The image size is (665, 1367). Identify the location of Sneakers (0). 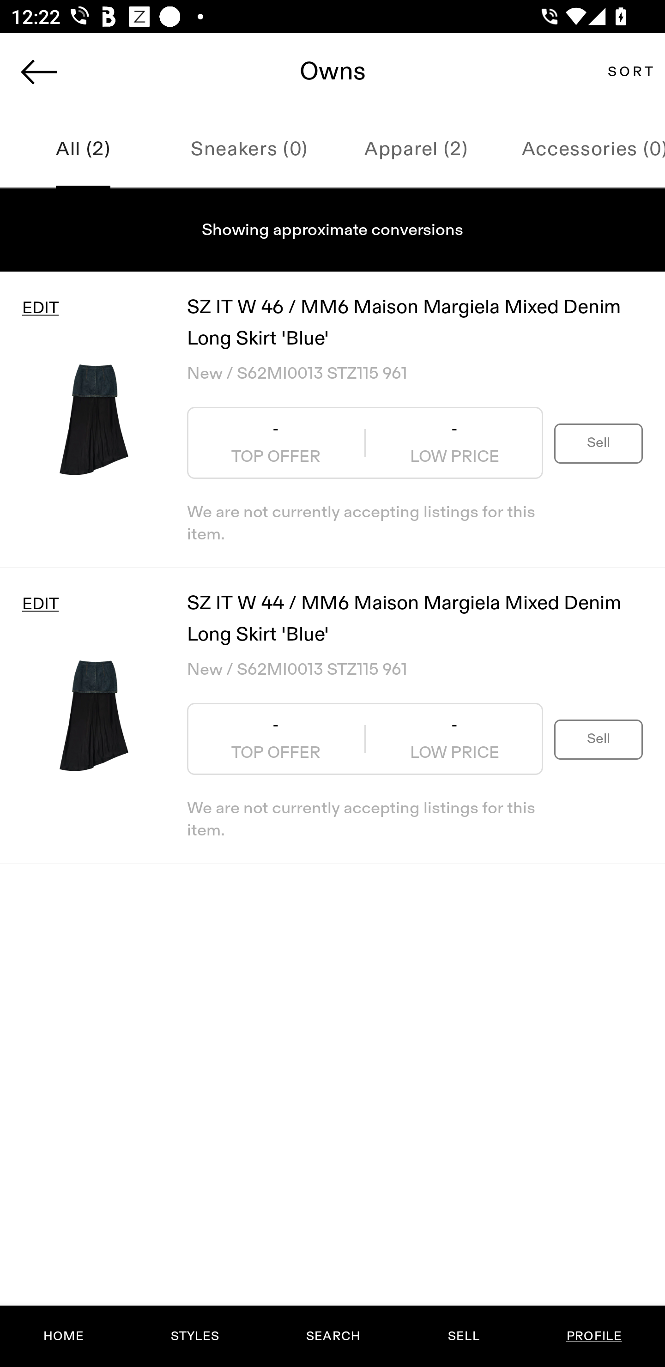
(249, 150).